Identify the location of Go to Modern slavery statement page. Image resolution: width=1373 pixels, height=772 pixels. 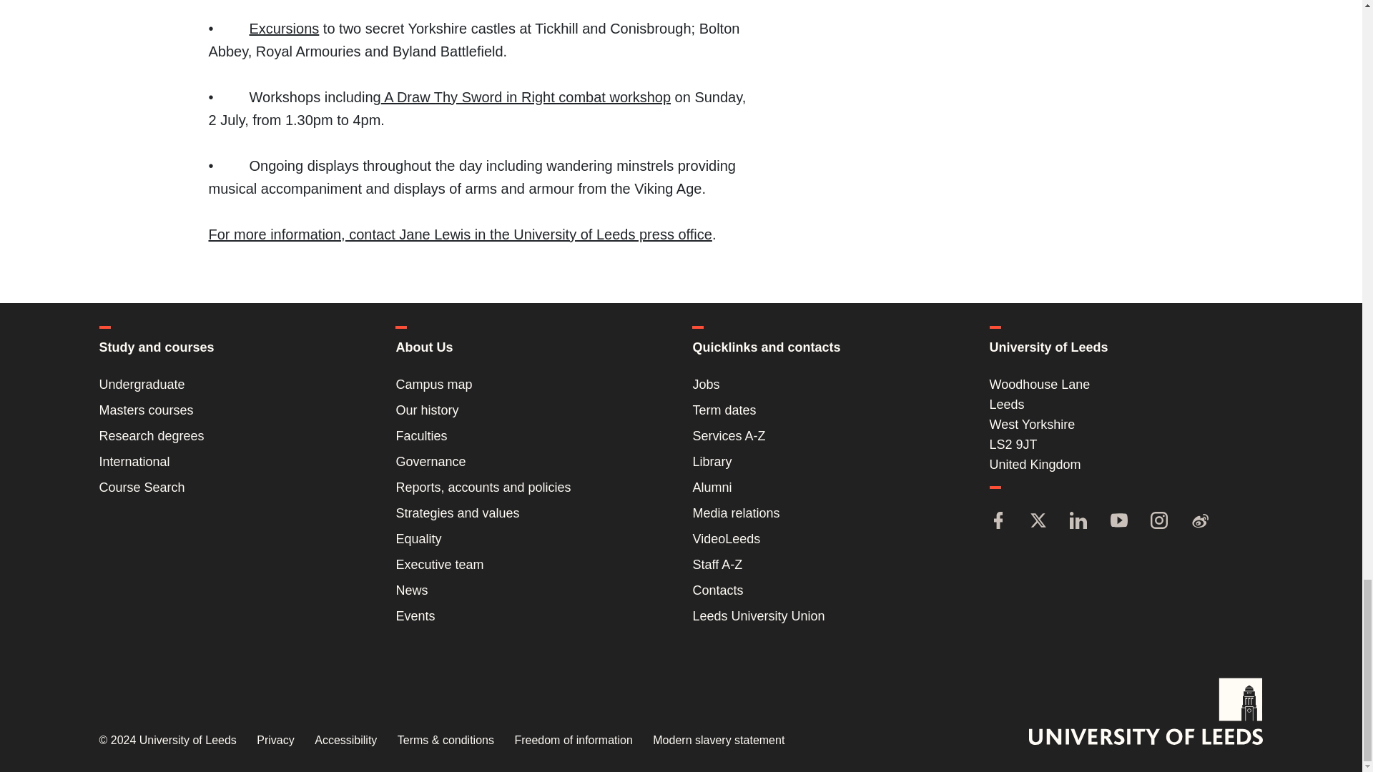
(718, 741).